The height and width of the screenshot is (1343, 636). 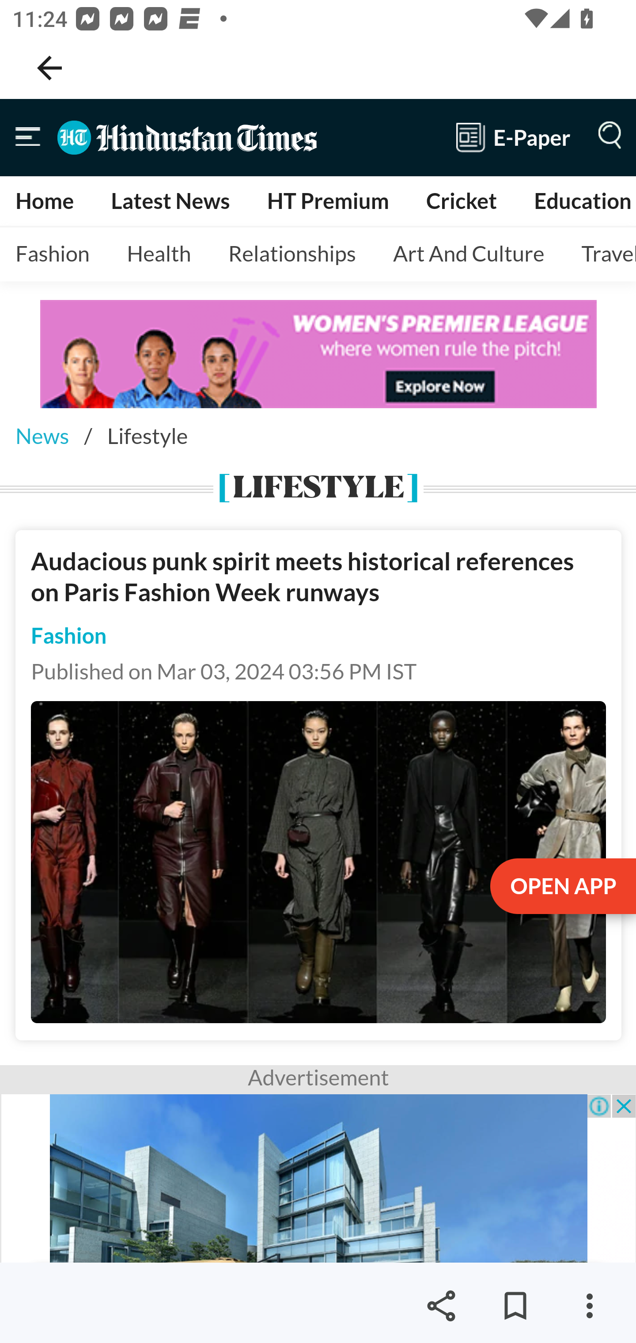 I want to click on E-Paper E-Paper E-Paper E-Paper E-Paper, so click(x=513, y=137).